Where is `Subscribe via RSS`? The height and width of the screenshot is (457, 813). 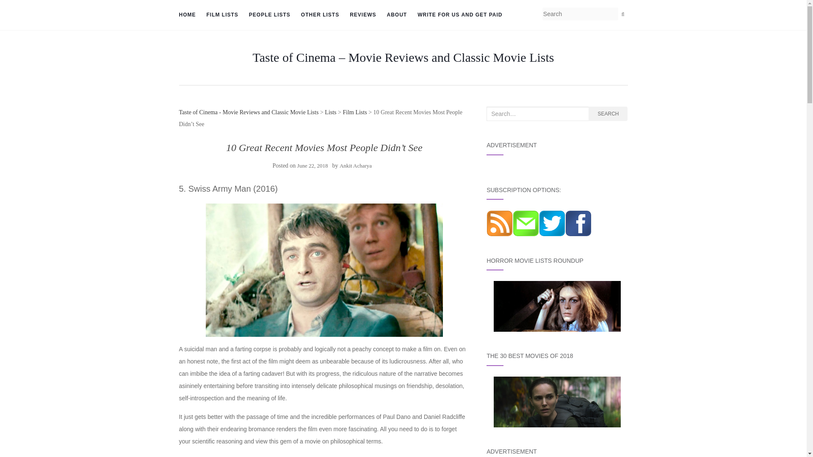 Subscribe via RSS is located at coordinates (500, 223).